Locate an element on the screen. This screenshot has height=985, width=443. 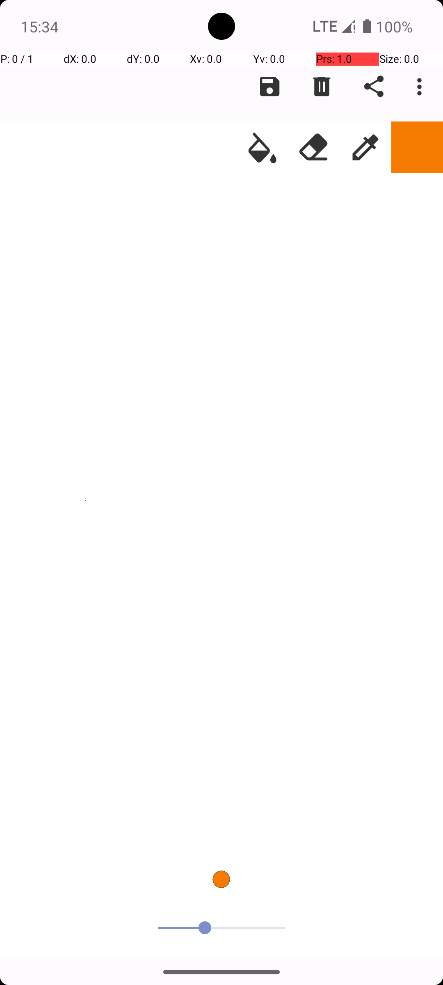
Change color is located at coordinates (417, 147).